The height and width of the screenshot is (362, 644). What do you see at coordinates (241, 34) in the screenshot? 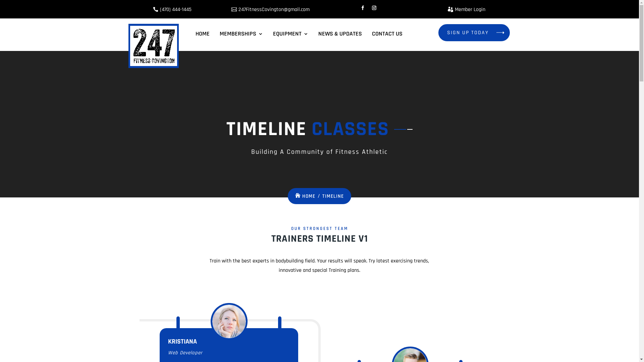
I see `MEMBERSHIPS` at bounding box center [241, 34].